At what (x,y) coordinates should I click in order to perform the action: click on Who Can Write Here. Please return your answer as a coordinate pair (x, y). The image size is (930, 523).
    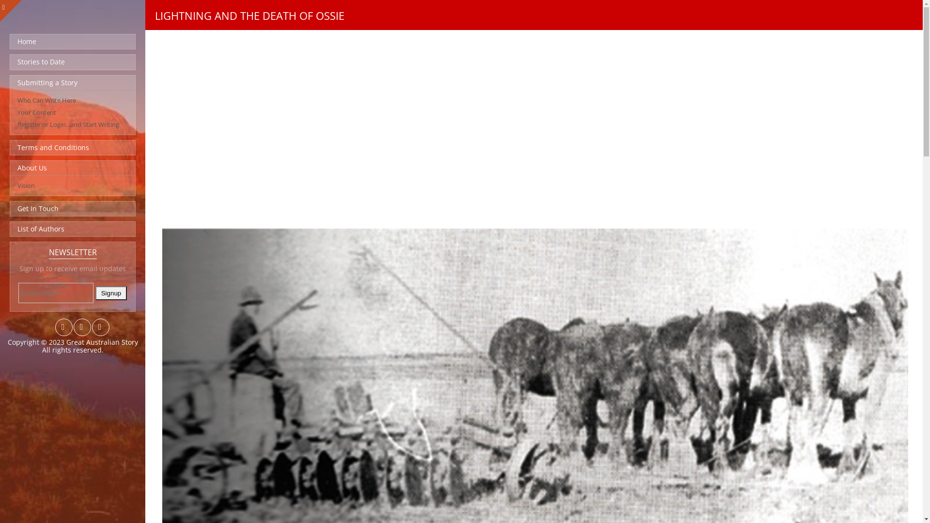
    Looking at the image, I should click on (46, 100).